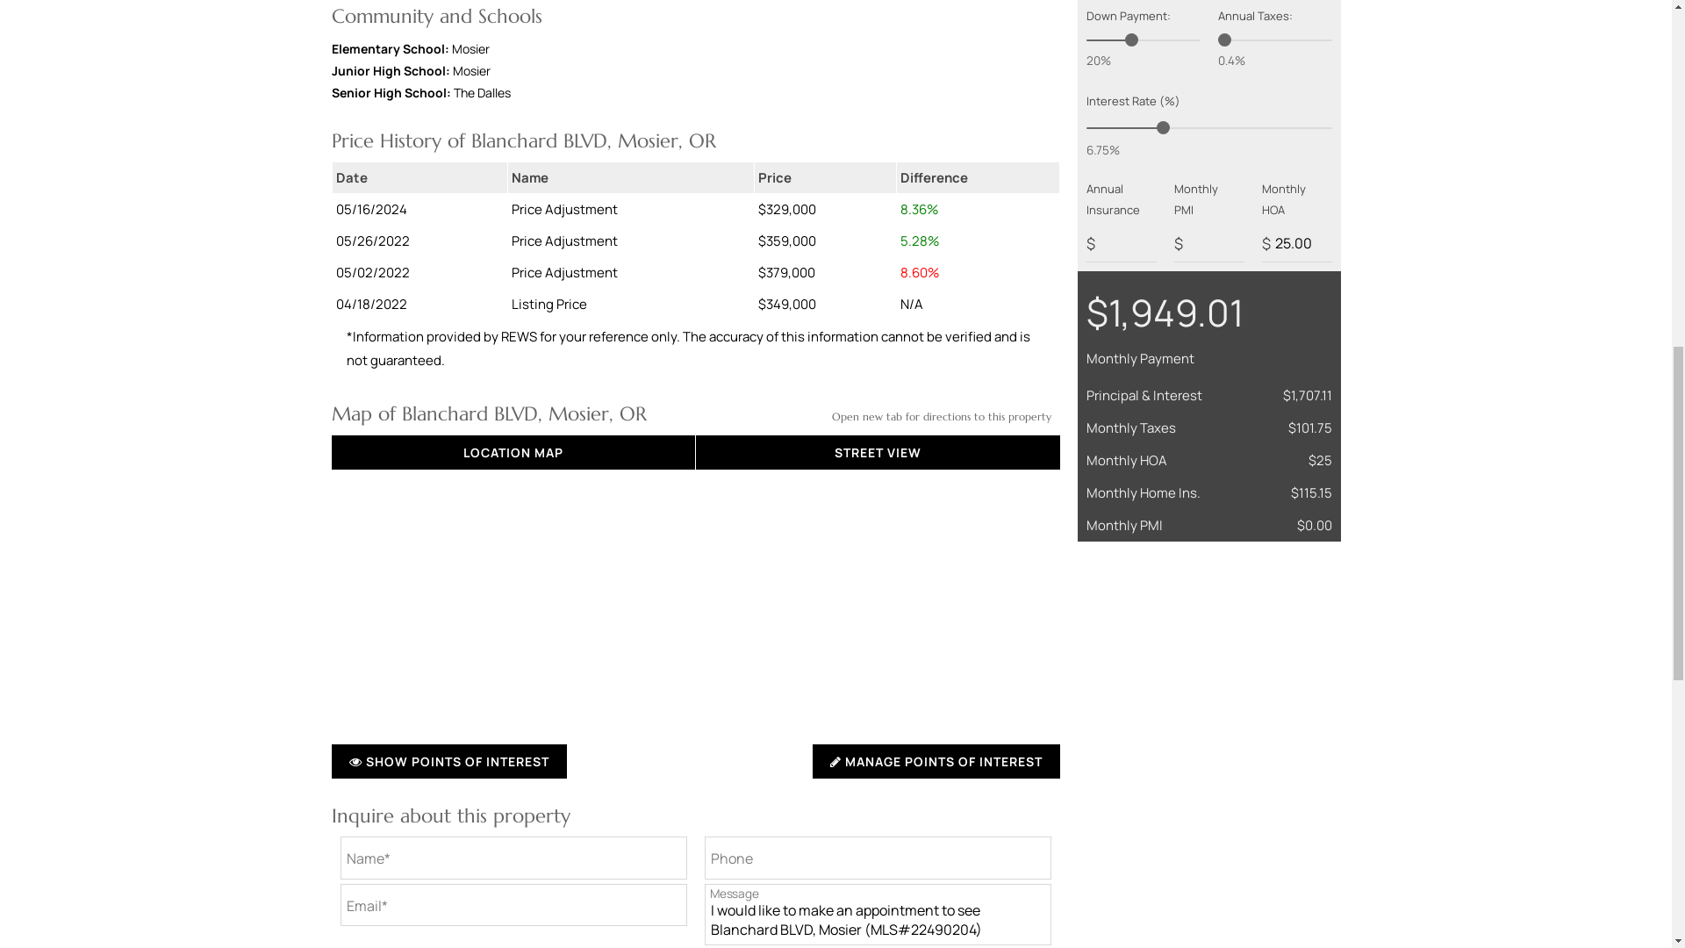 This screenshot has height=948, width=1685. Describe the element at coordinates (513, 451) in the screenshot. I see `LOCATION MAP` at that location.